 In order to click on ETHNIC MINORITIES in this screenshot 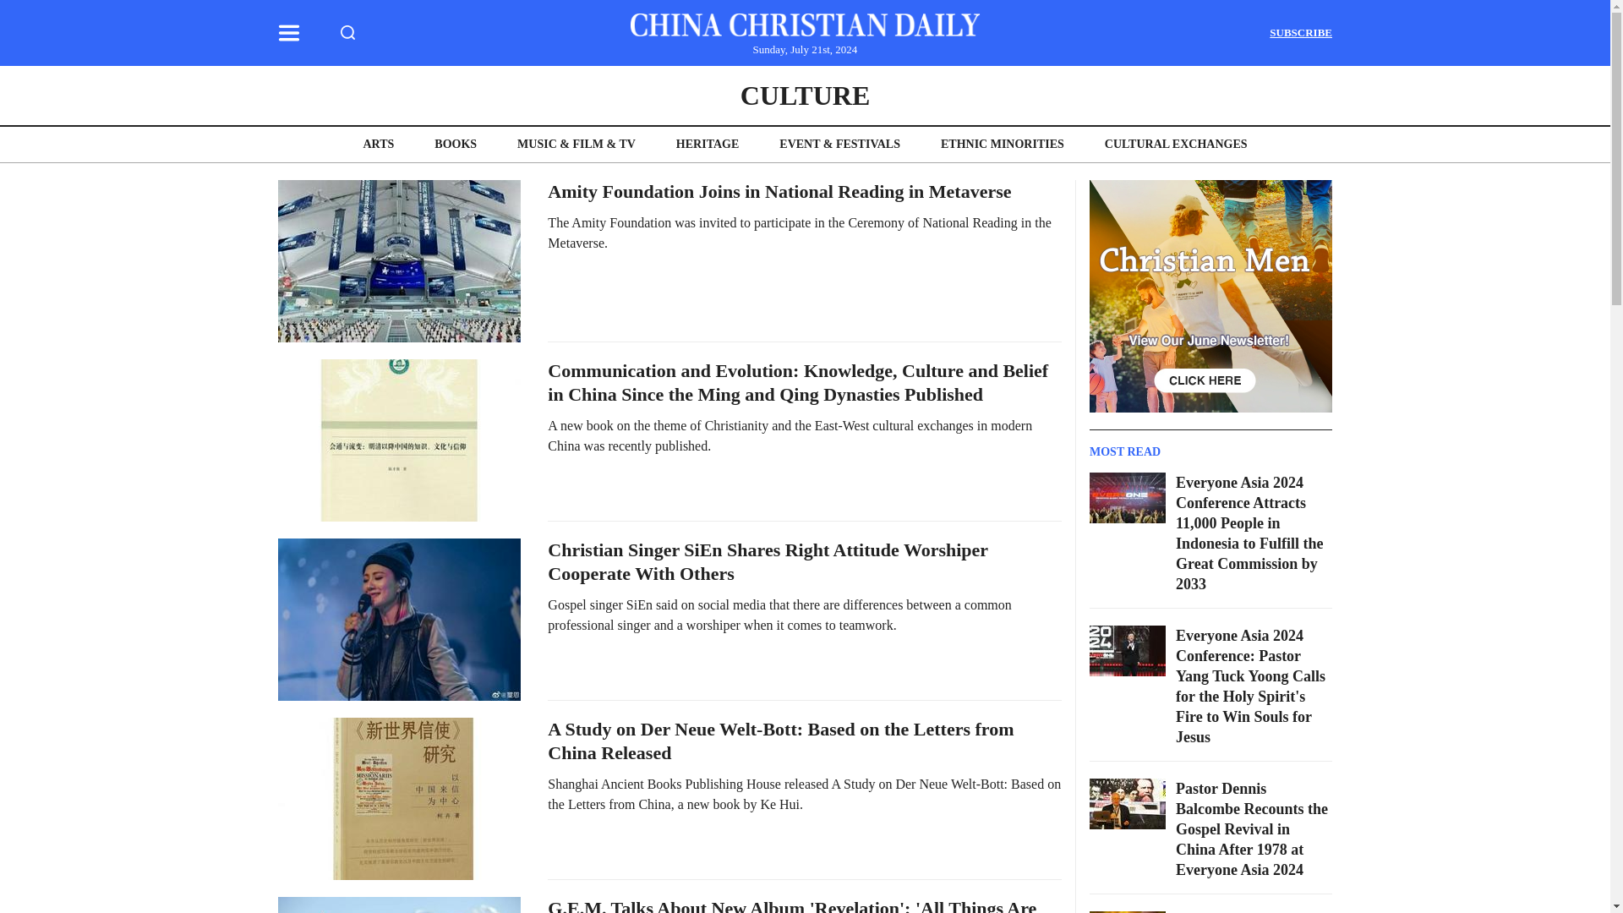, I will do `click(1003, 144)`.